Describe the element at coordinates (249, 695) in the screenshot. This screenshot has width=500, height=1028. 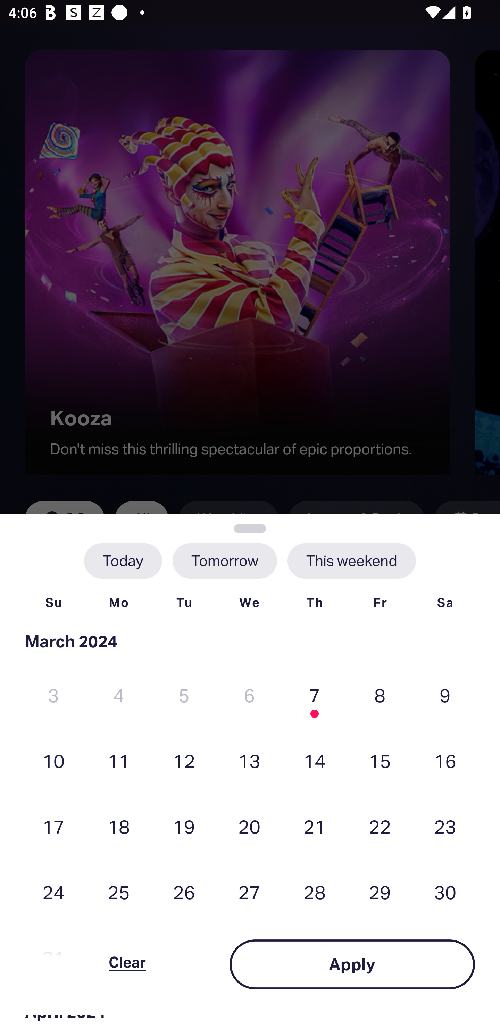
I see `6` at that location.